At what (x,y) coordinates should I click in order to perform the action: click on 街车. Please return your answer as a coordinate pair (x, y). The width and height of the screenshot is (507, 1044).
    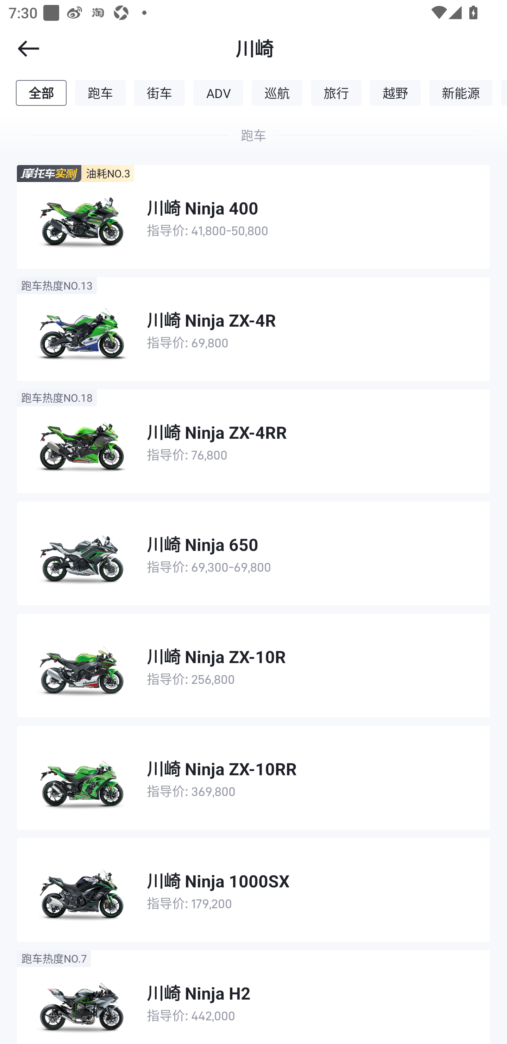
    Looking at the image, I should click on (159, 92).